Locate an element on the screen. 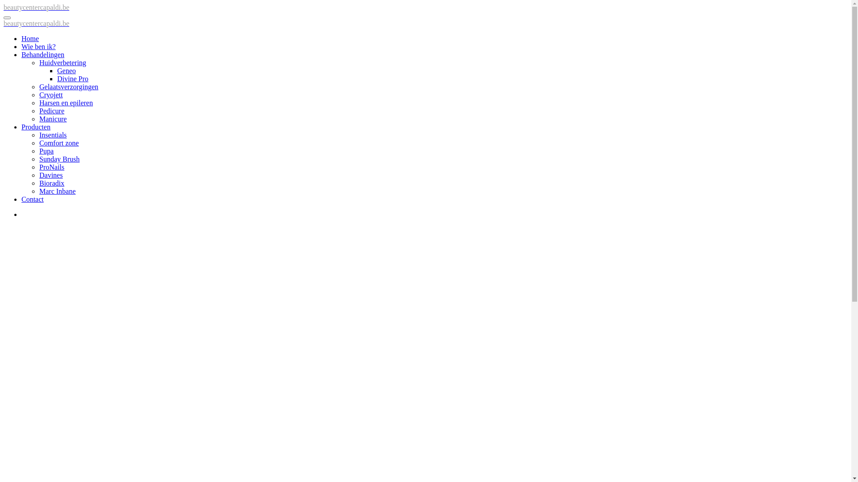 This screenshot has height=482, width=858. Gelaatsverzorgingen is located at coordinates (69, 87).